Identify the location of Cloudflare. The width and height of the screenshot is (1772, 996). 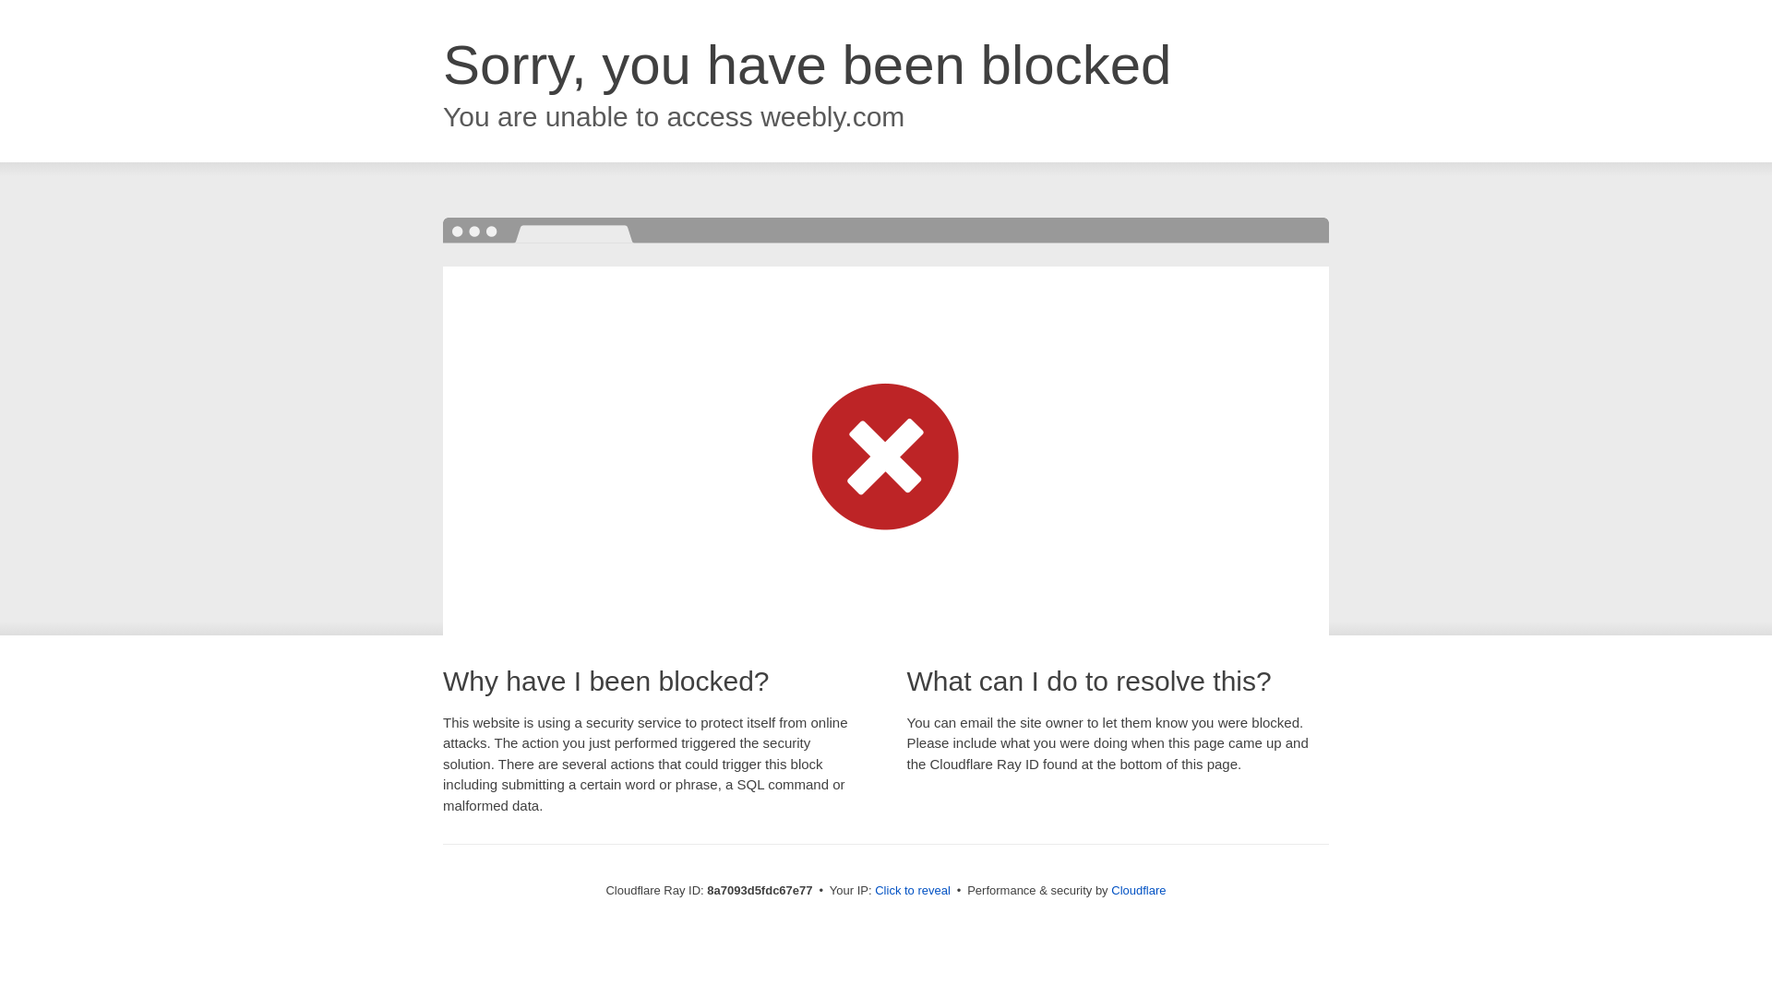
(1138, 890).